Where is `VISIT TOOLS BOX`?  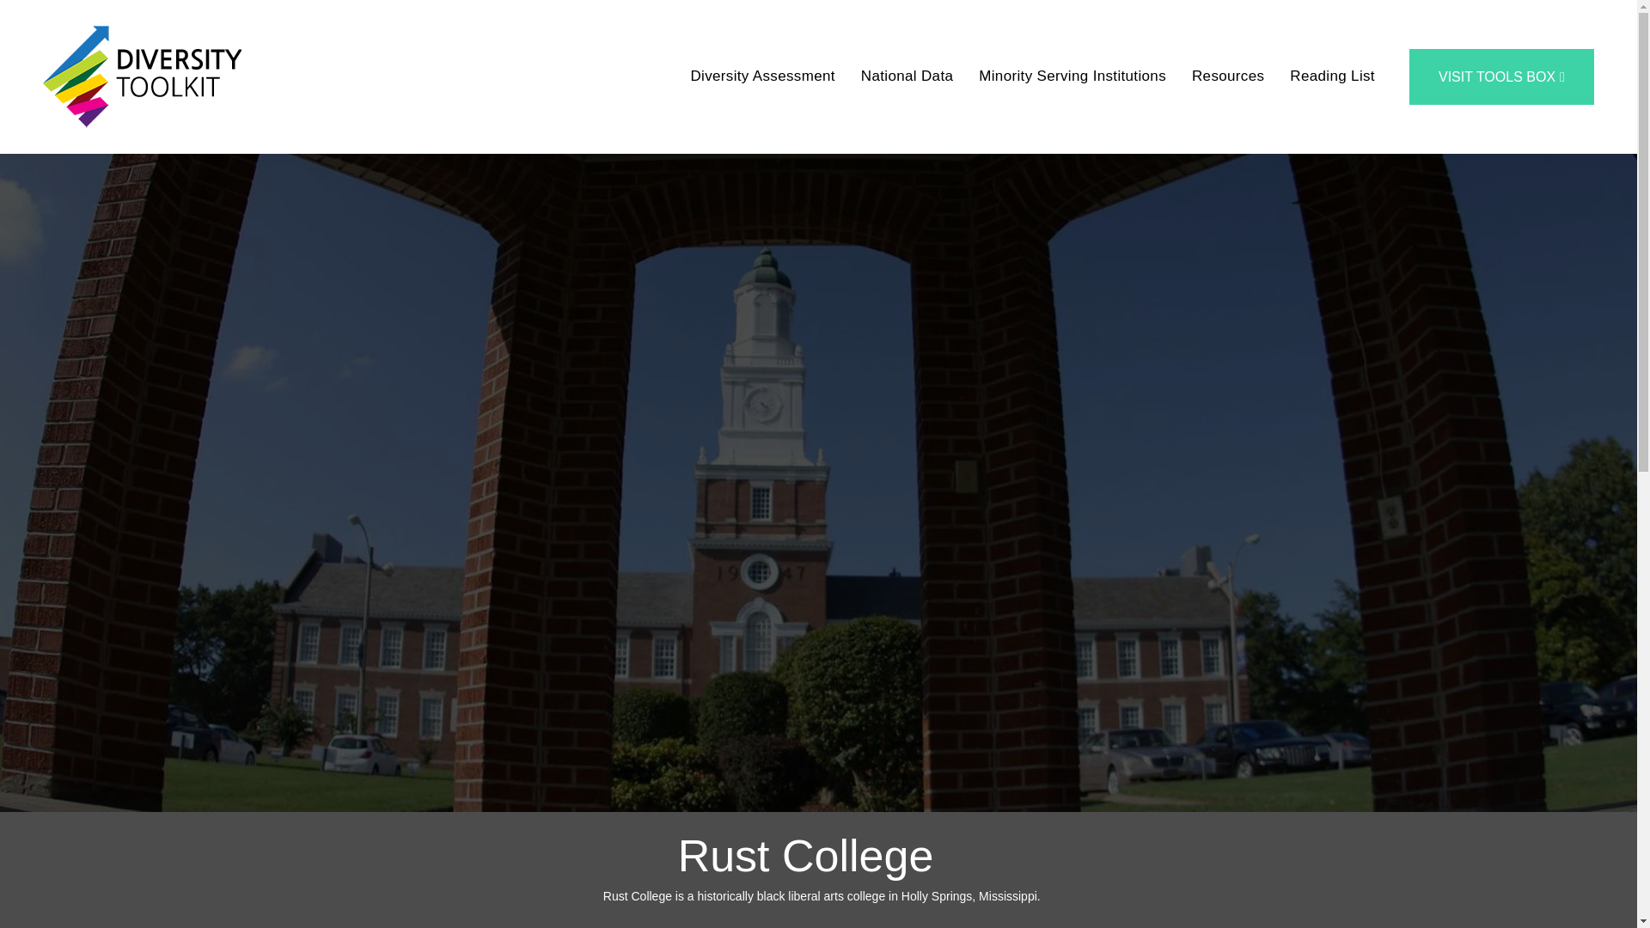 VISIT TOOLS BOX is located at coordinates (1500, 77).